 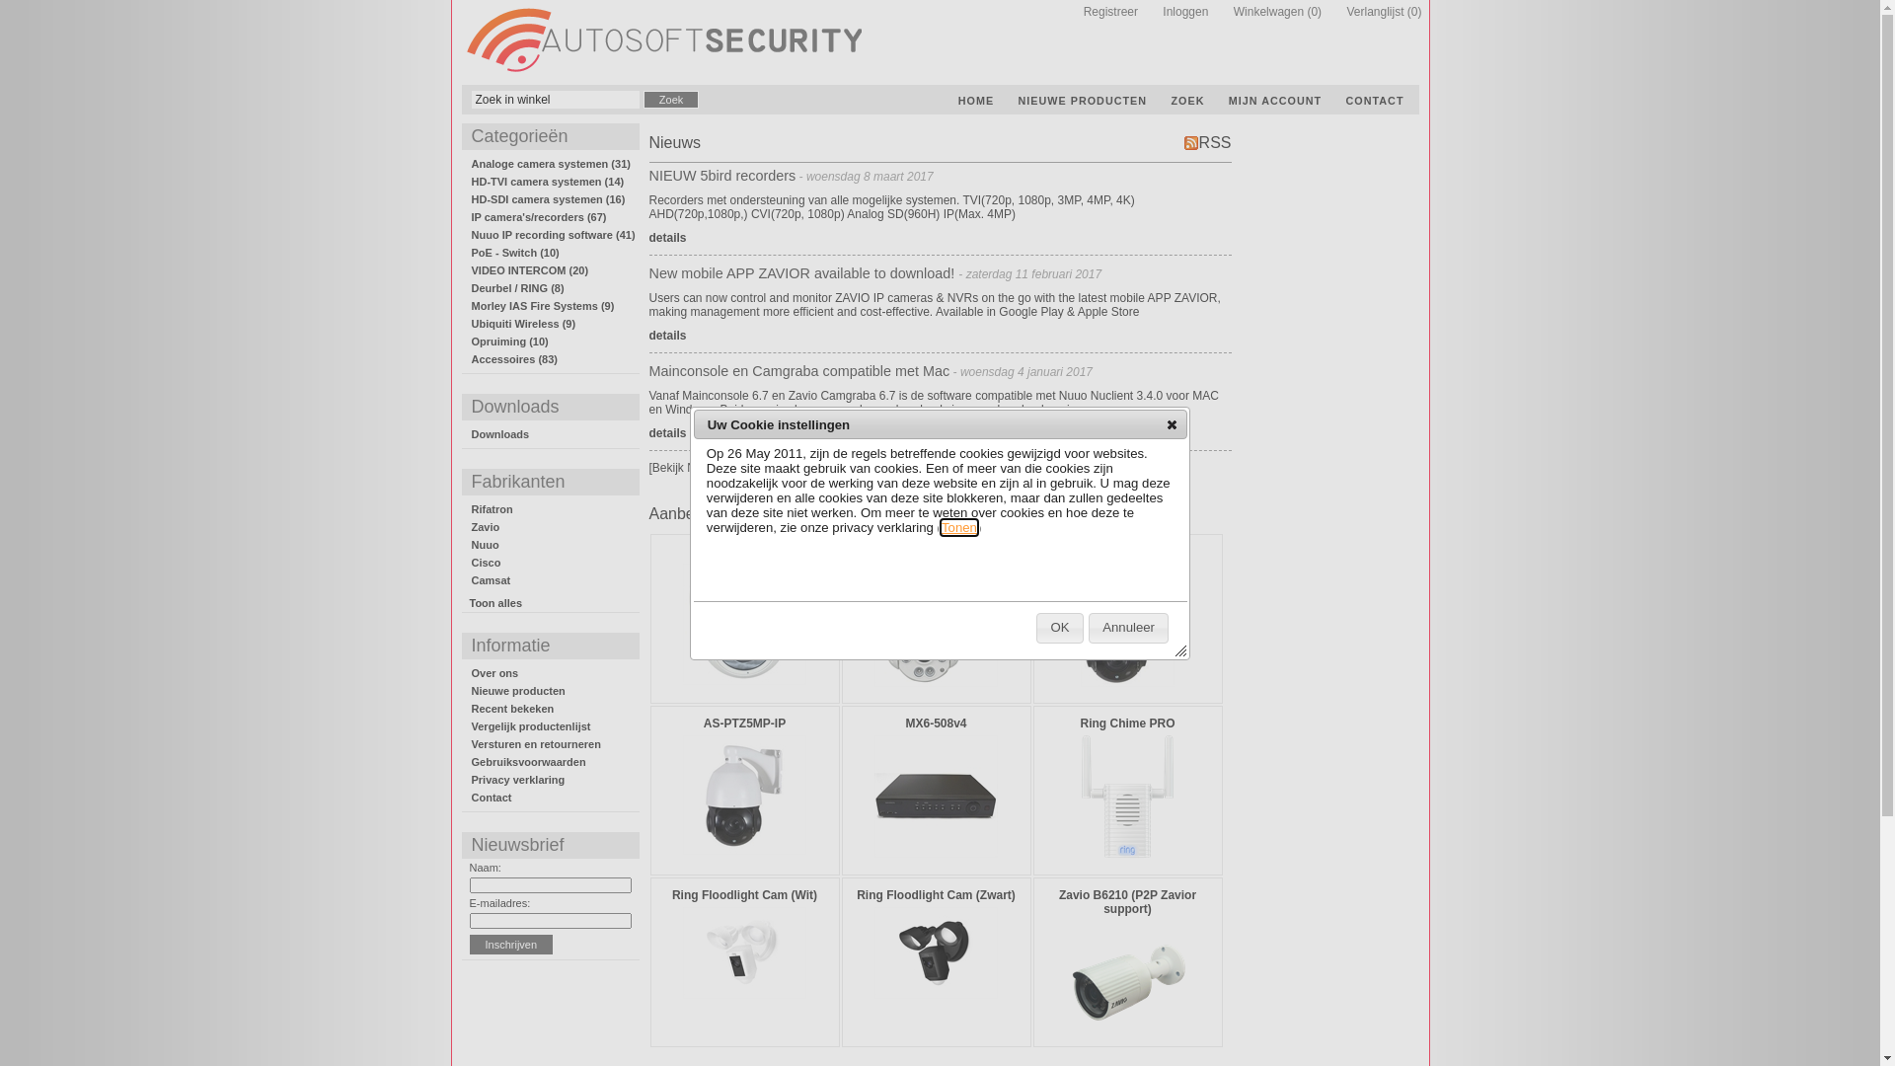 What do you see at coordinates (1127, 723) in the screenshot?
I see `Ring Chime PRO` at bounding box center [1127, 723].